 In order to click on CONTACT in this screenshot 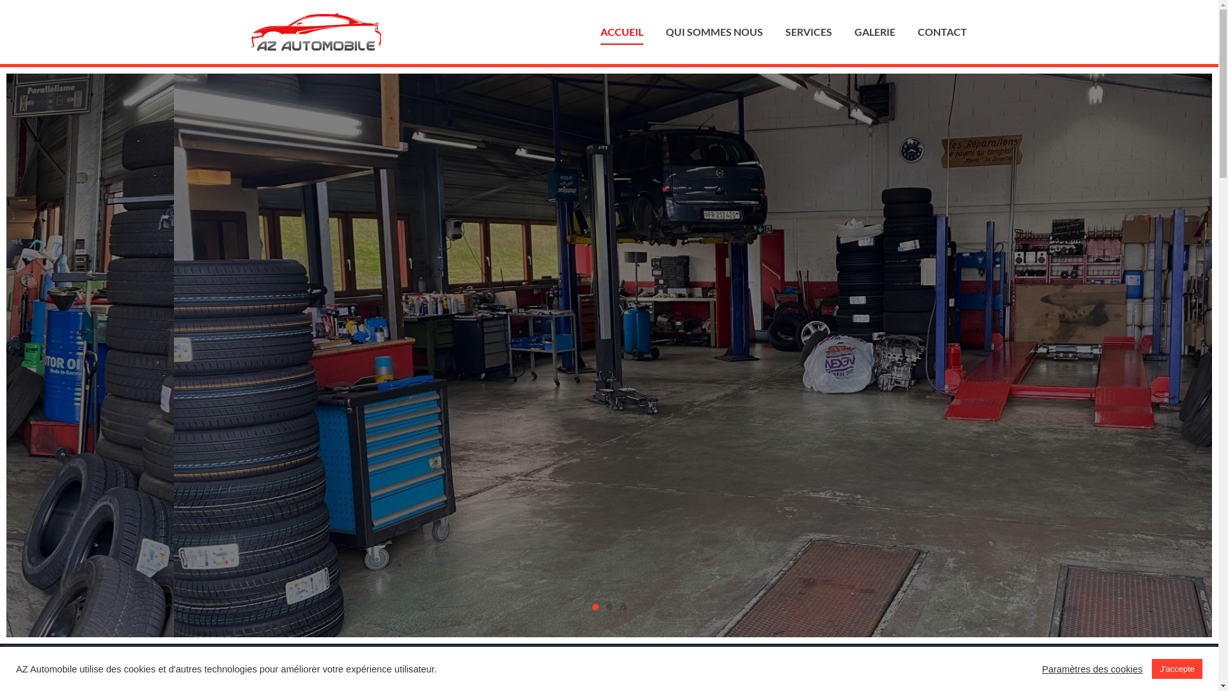, I will do `click(943, 32)`.